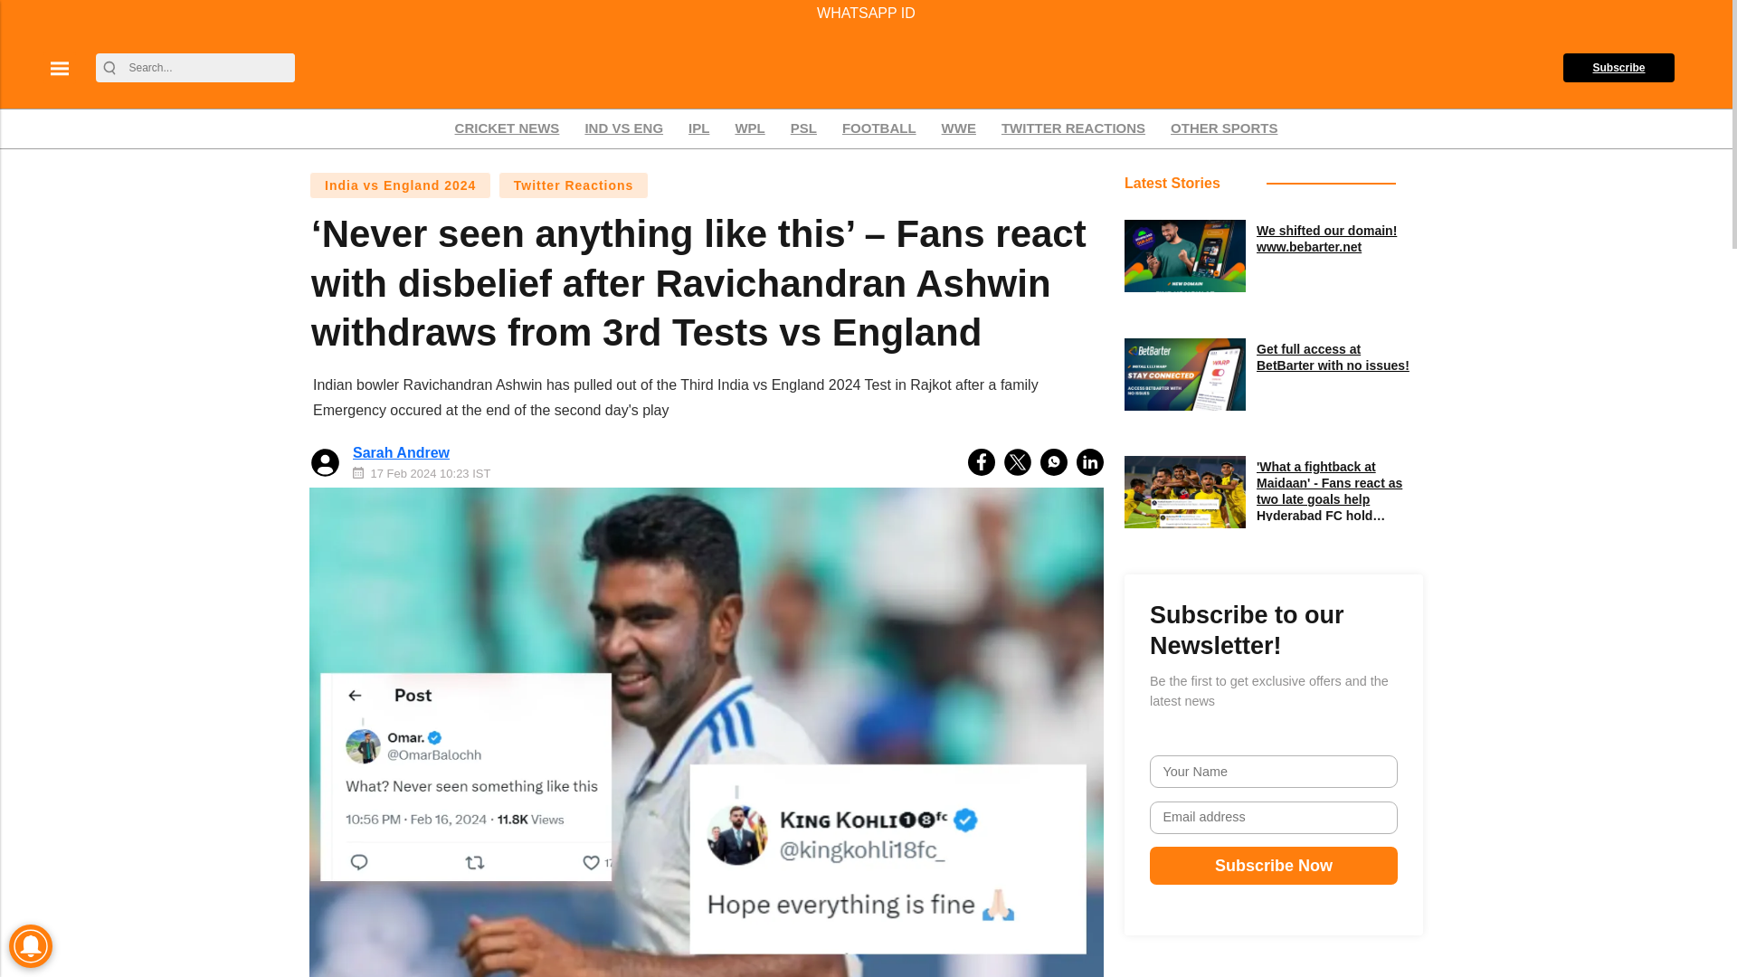 The width and height of the screenshot is (1737, 977). Describe the element at coordinates (401, 452) in the screenshot. I see `Sarah Andrew` at that location.